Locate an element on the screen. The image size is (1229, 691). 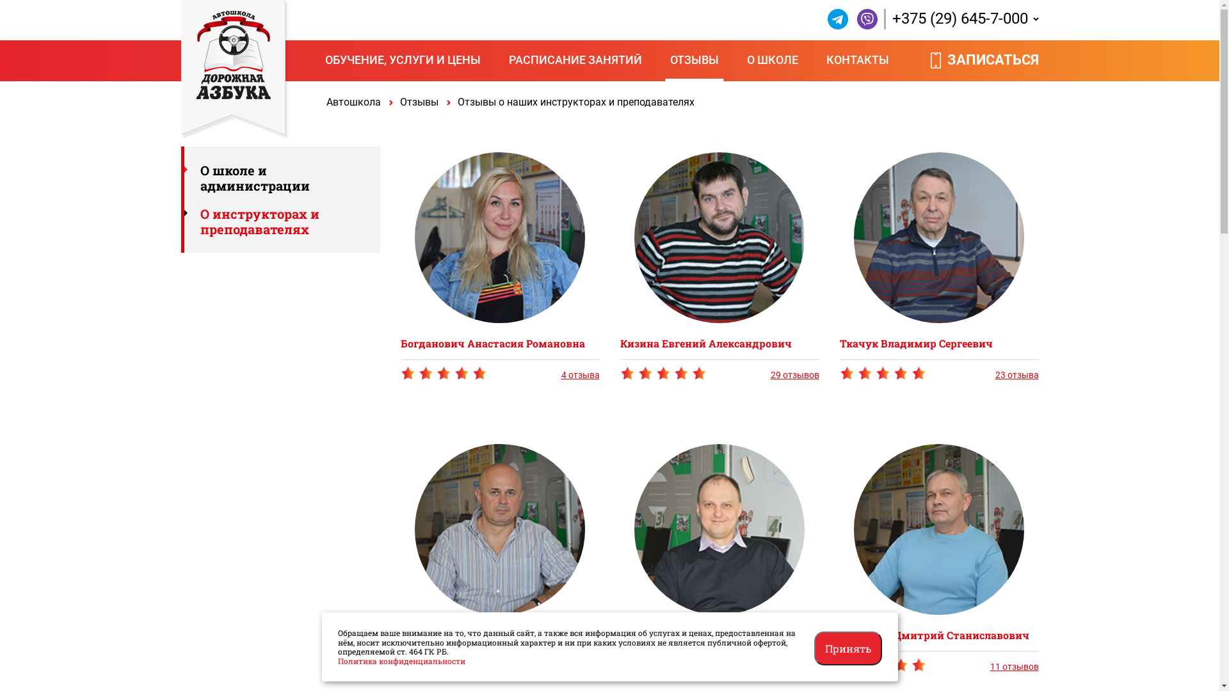
gorgeous is located at coordinates (663, 667).